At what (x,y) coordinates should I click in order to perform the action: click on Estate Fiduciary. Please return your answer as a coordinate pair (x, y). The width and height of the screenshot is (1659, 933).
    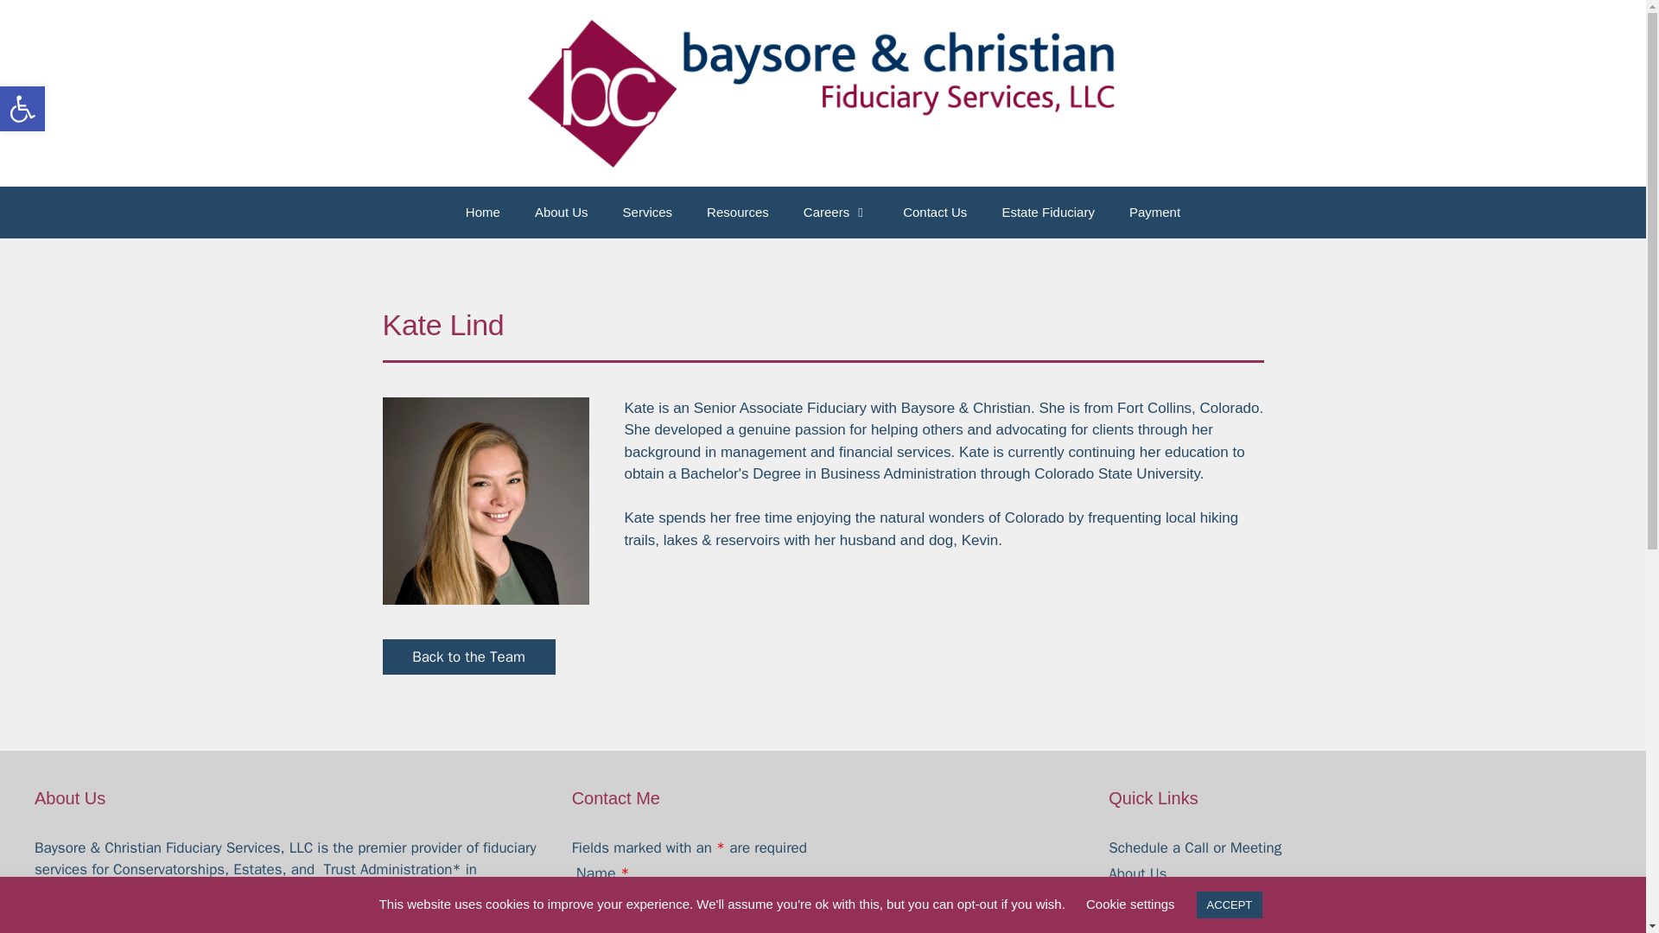
    Looking at the image, I should click on (1158, 924).